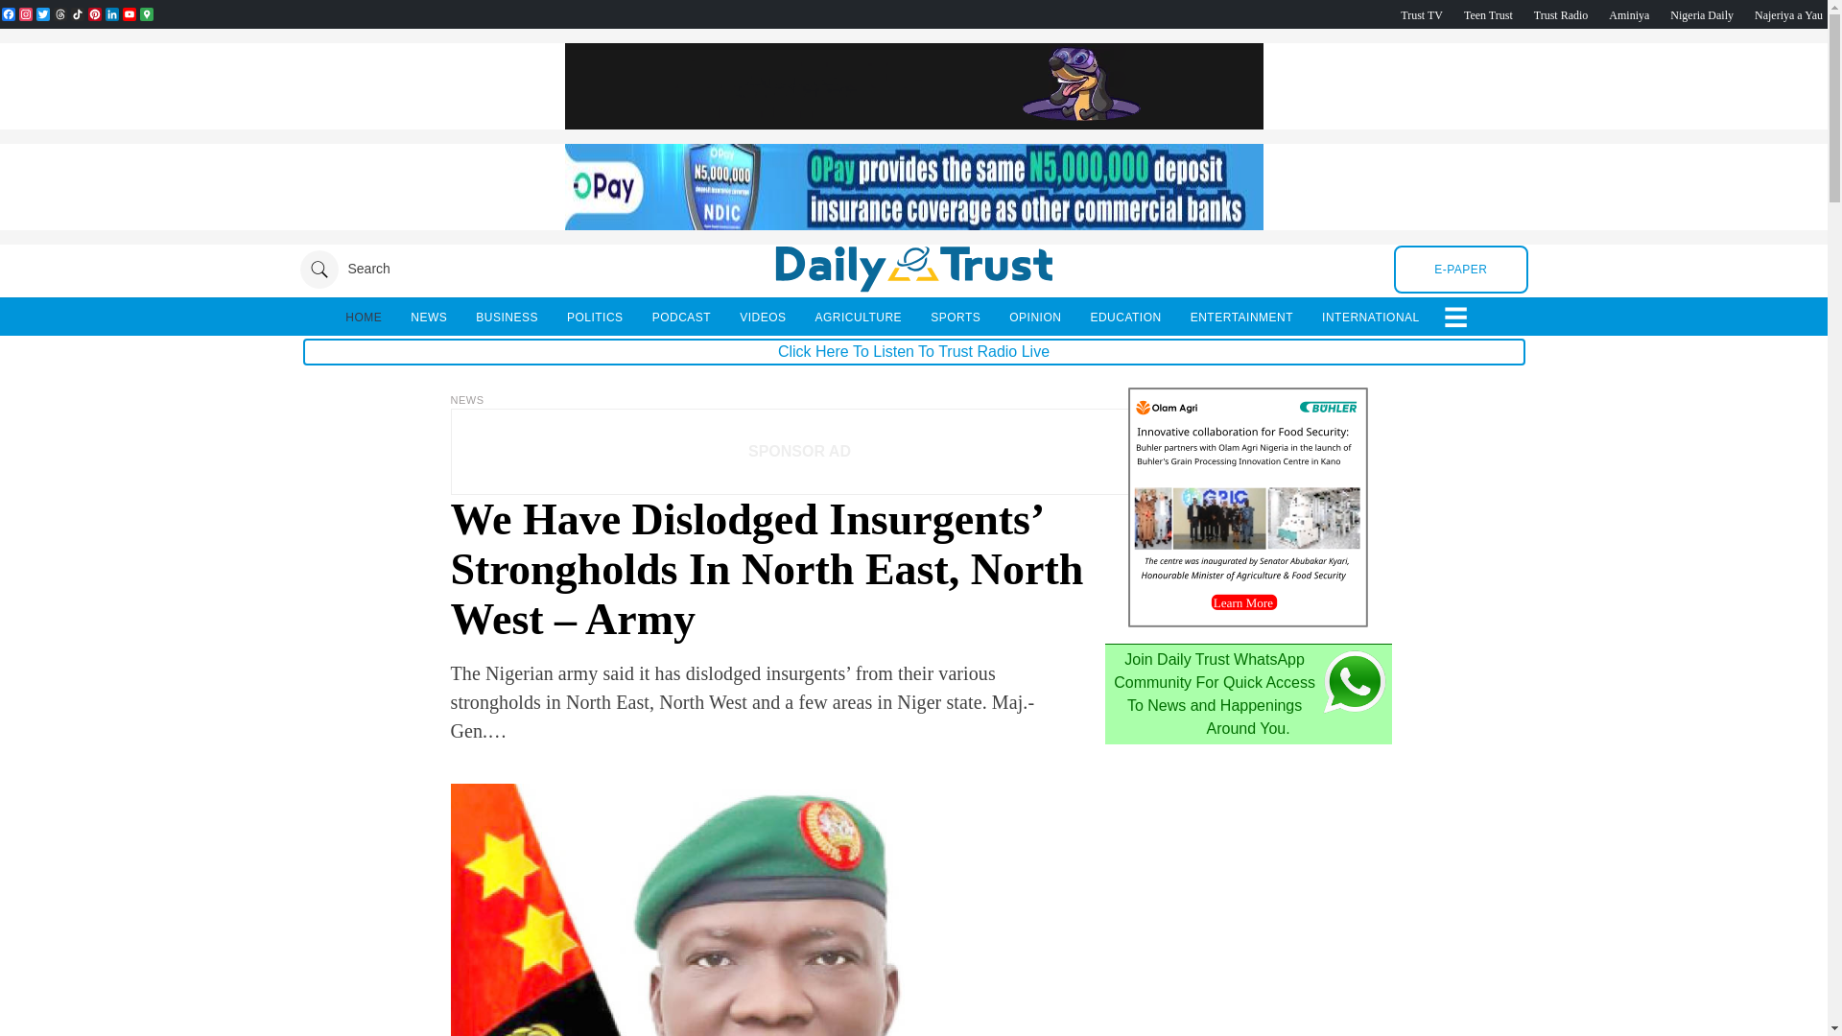 The height and width of the screenshot is (1036, 1842). What do you see at coordinates (94, 13) in the screenshot?
I see `Pinterest` at bounding box center [94, 13].